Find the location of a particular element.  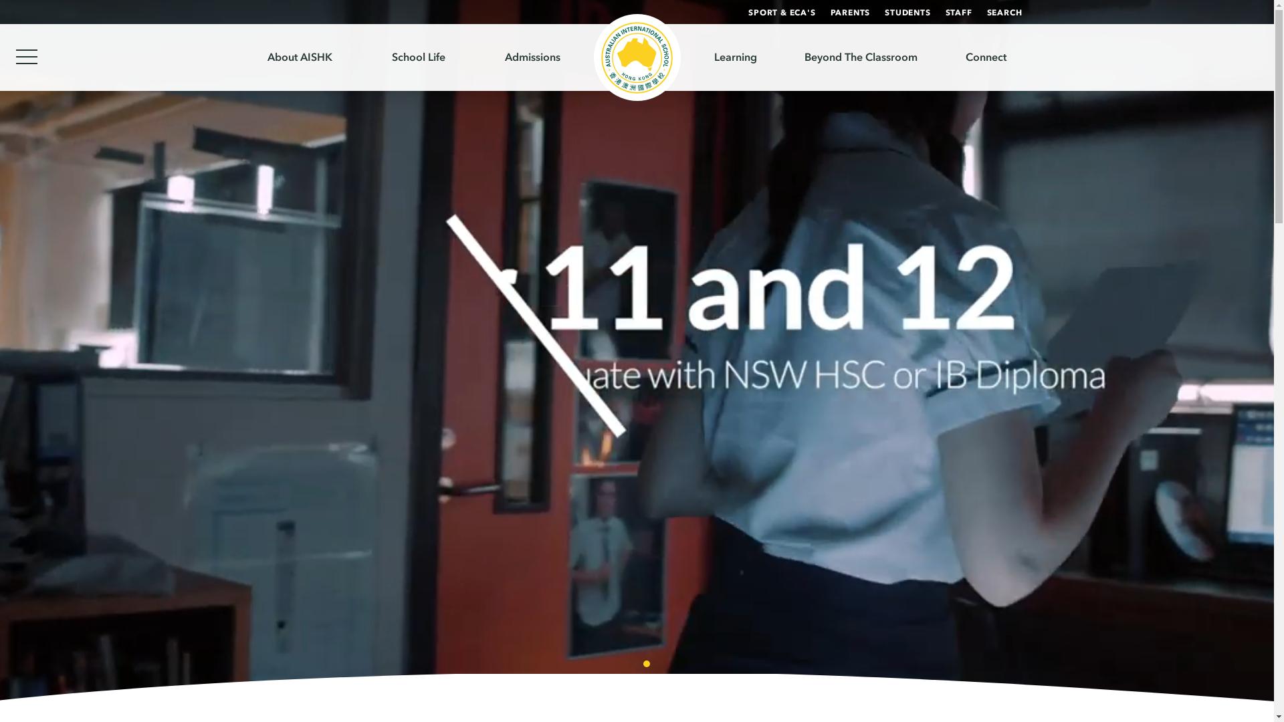

SPORT & ECA'S is located at coordinates (782, 13).